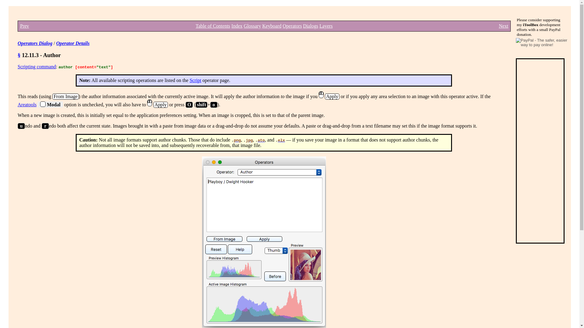 The width and height of the screenshot is (584, 328). I want to click on Prev, so click(24, 26).